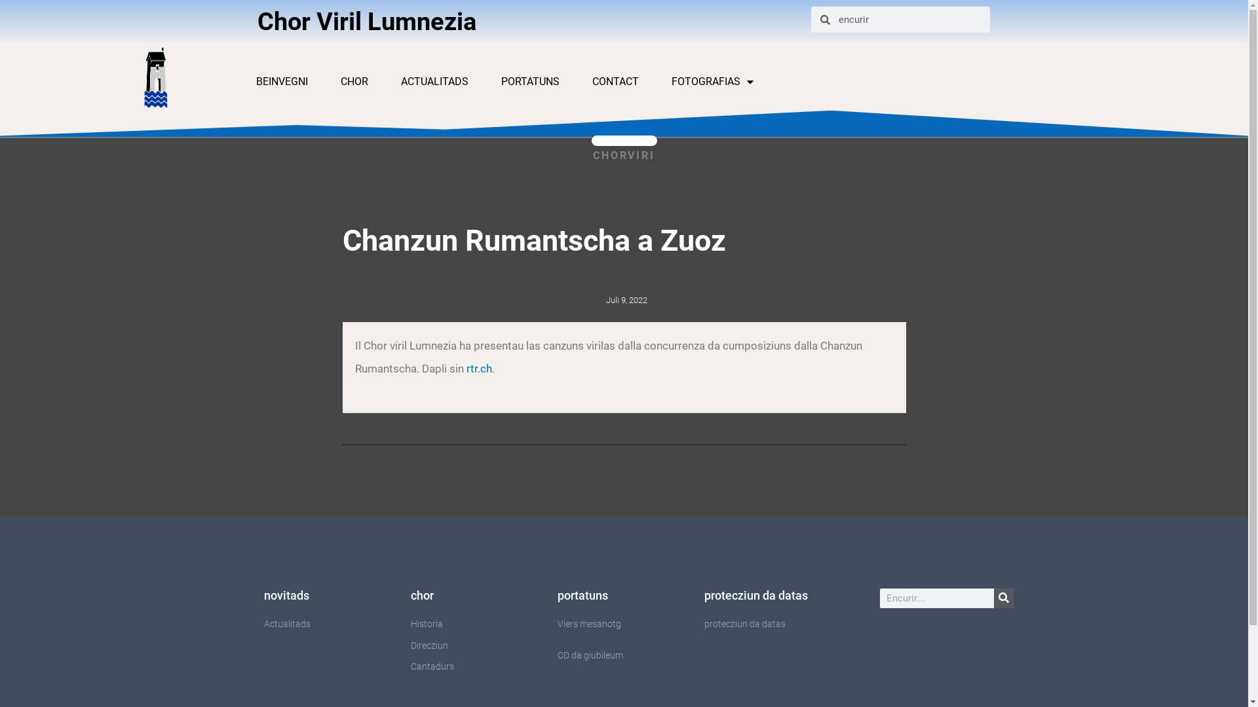 The height and width of the screenshot is (707, 1258). I want to click on rtr.ch, so click(478, 369).